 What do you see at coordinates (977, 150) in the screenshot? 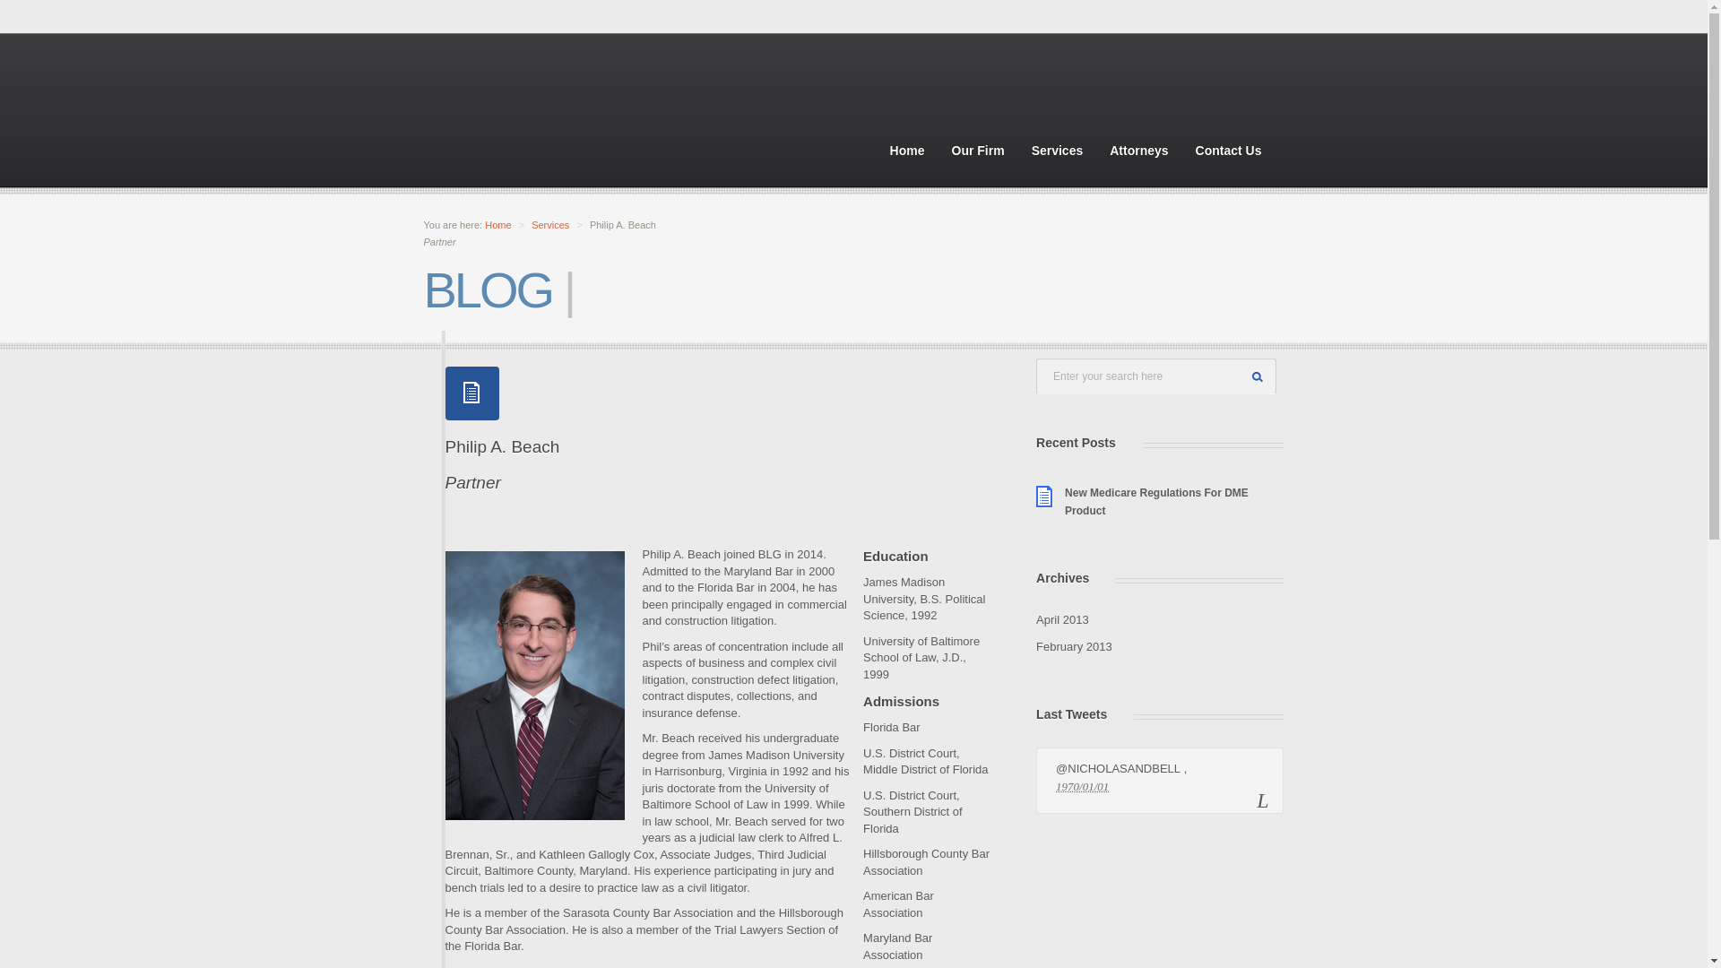
I see `Our Firm` at bounding box center [977, 150].